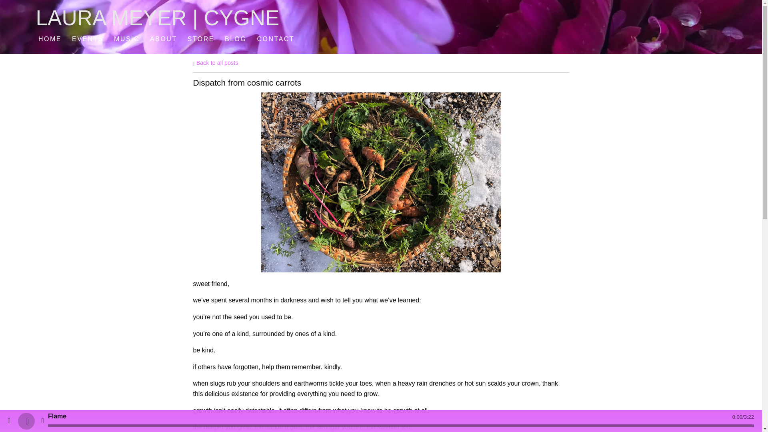 This screenshot has width=768, height=432. I want to click on STORE, so click(201, 38).